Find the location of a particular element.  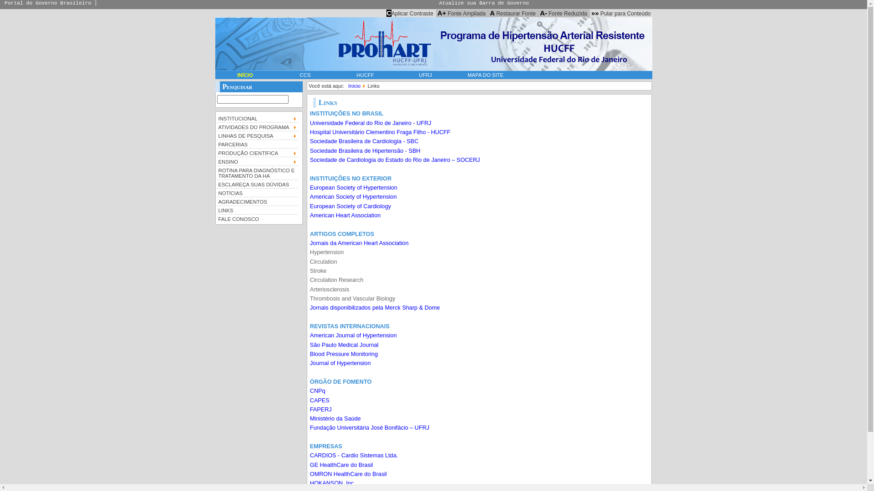

A+ Fonte Ampliada is located at coordinates (462, 13).